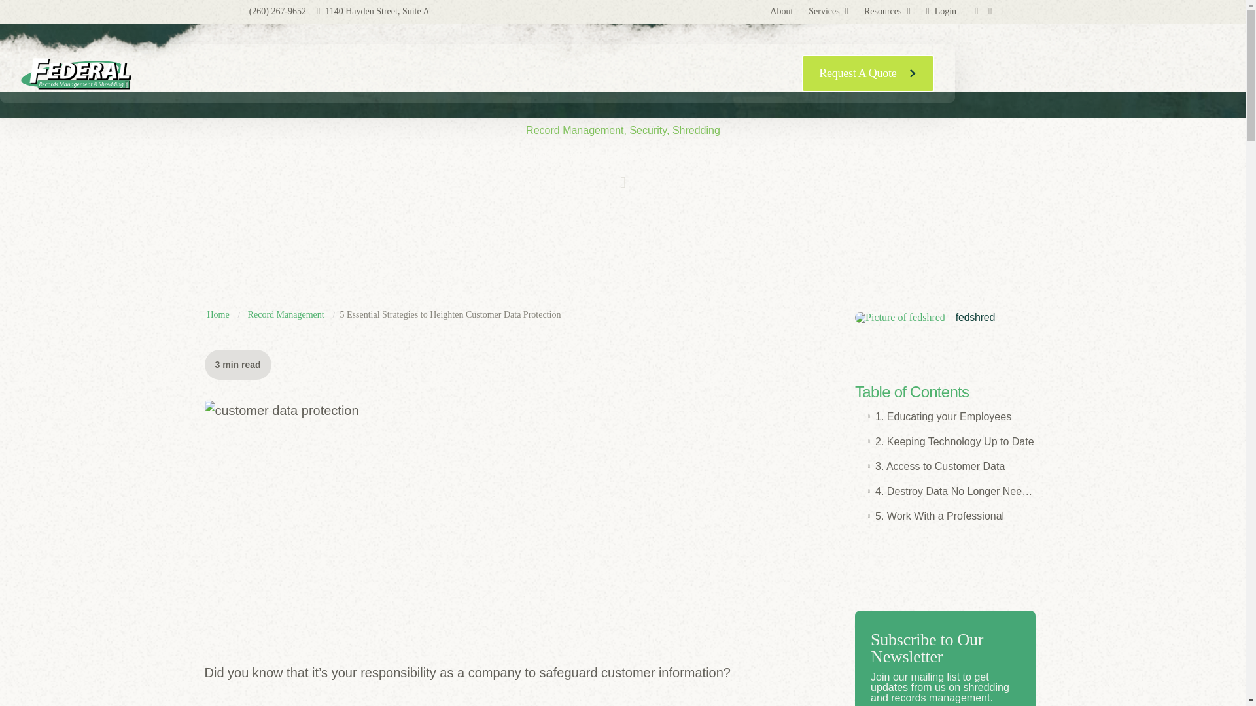  Describe the element at coordinates (781, 12) in the screenshot. I see `About` at that location.